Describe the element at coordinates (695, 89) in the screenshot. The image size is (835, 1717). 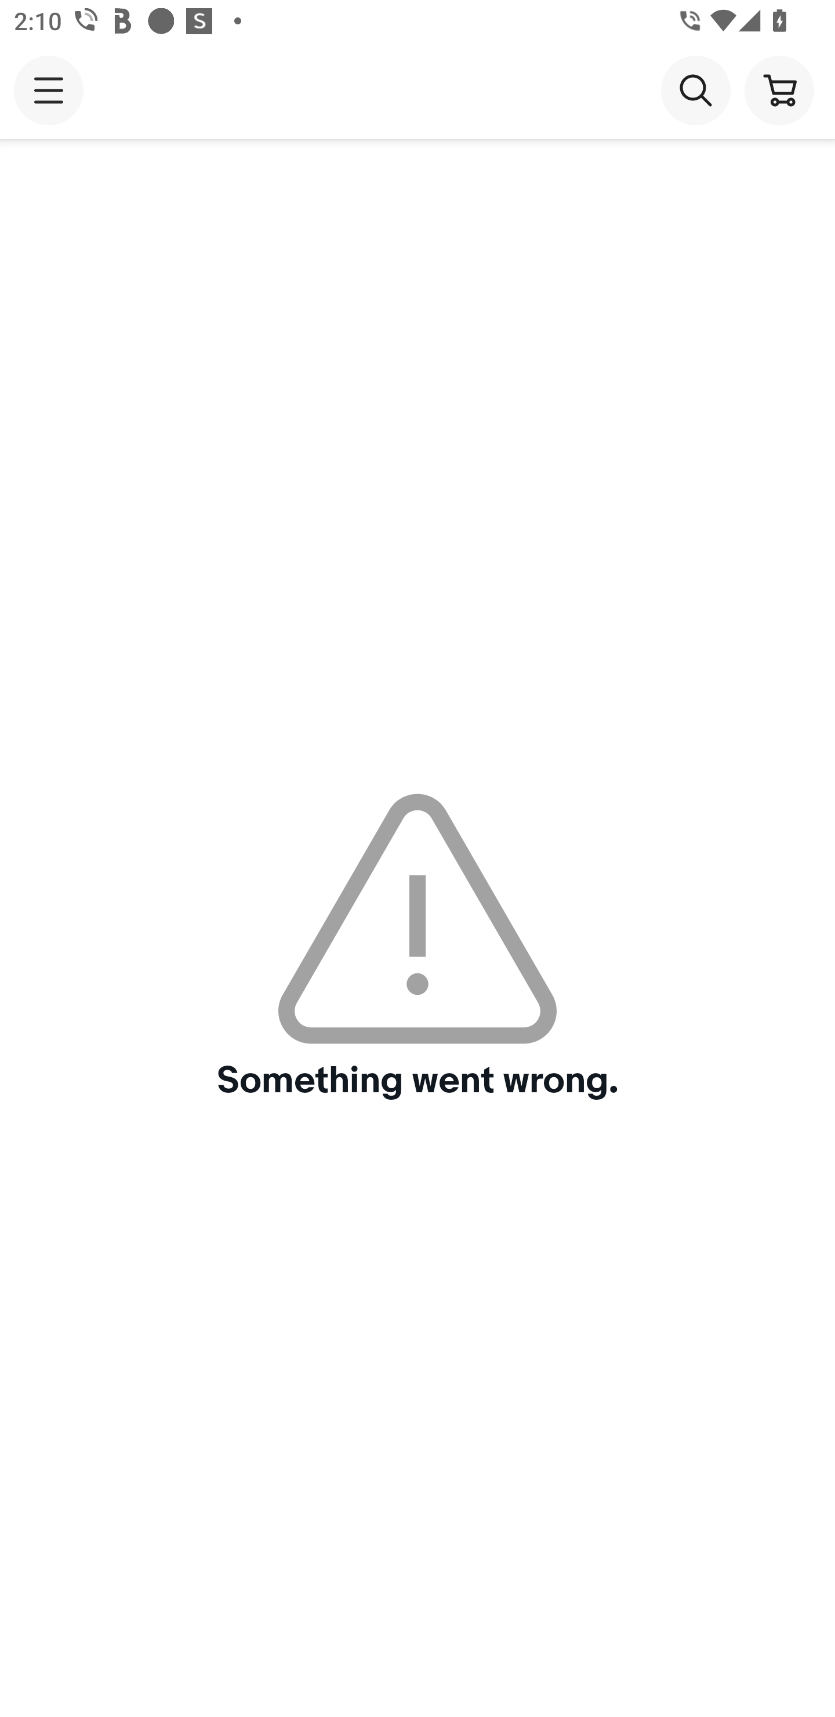
I see `Search` at that location.